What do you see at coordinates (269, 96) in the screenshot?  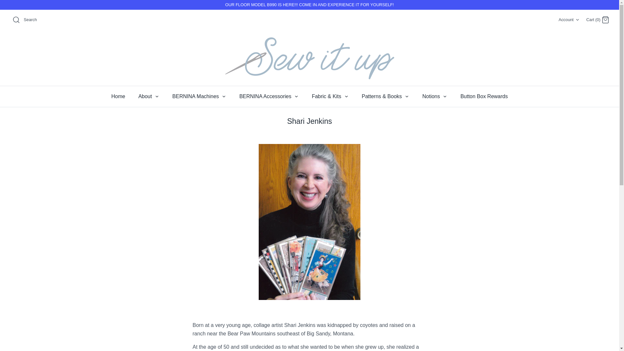 I see `BERNINA Accessories Toggle menu` at bounding box center [269, 96].